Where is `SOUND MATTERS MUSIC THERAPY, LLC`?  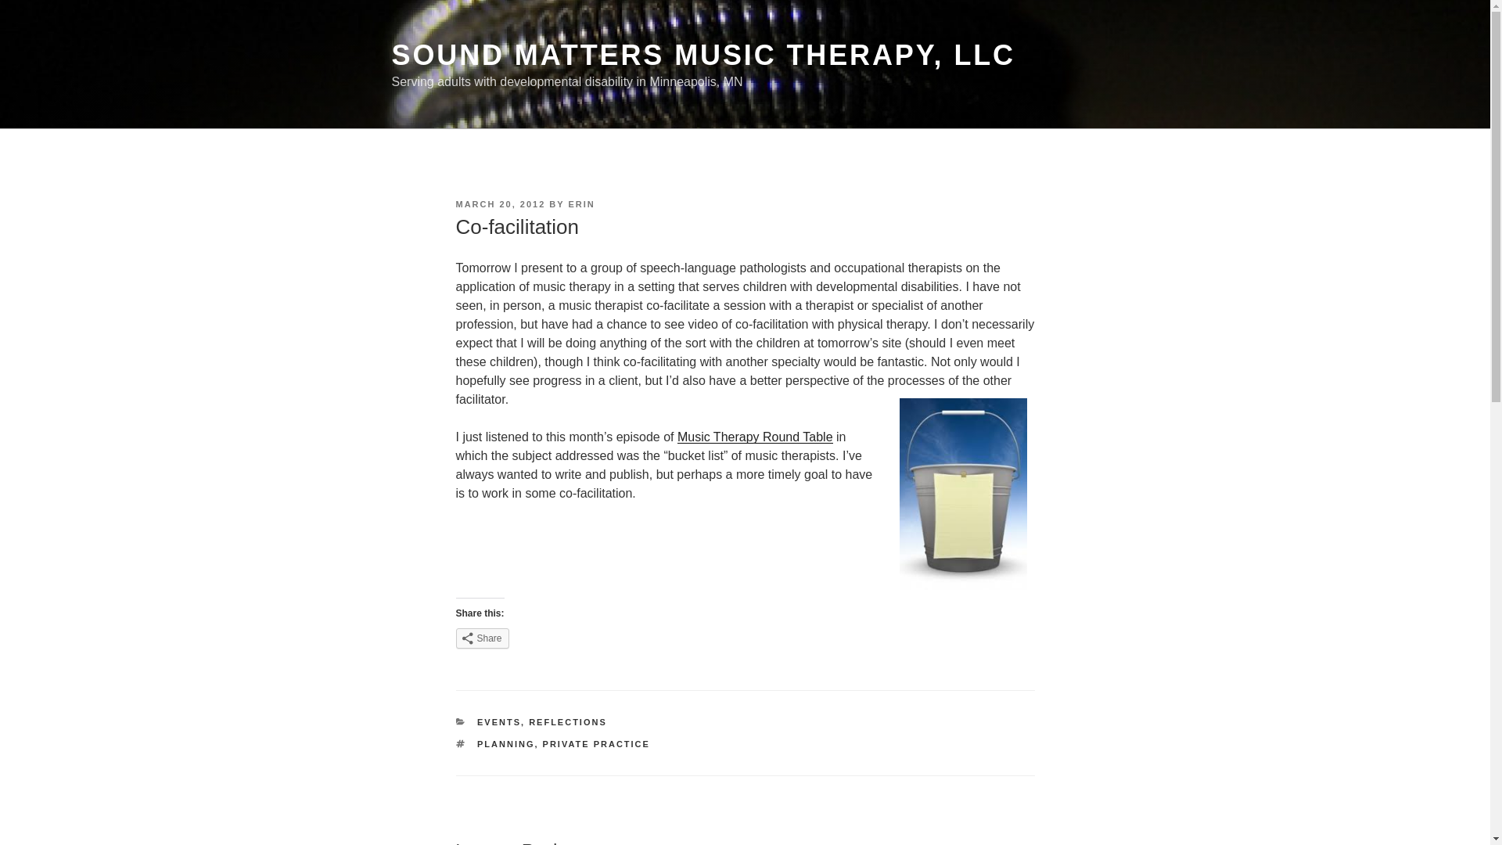
SOUND MATTERS MUSIC THERAPY, LLC is located at coordinates (702, 55).